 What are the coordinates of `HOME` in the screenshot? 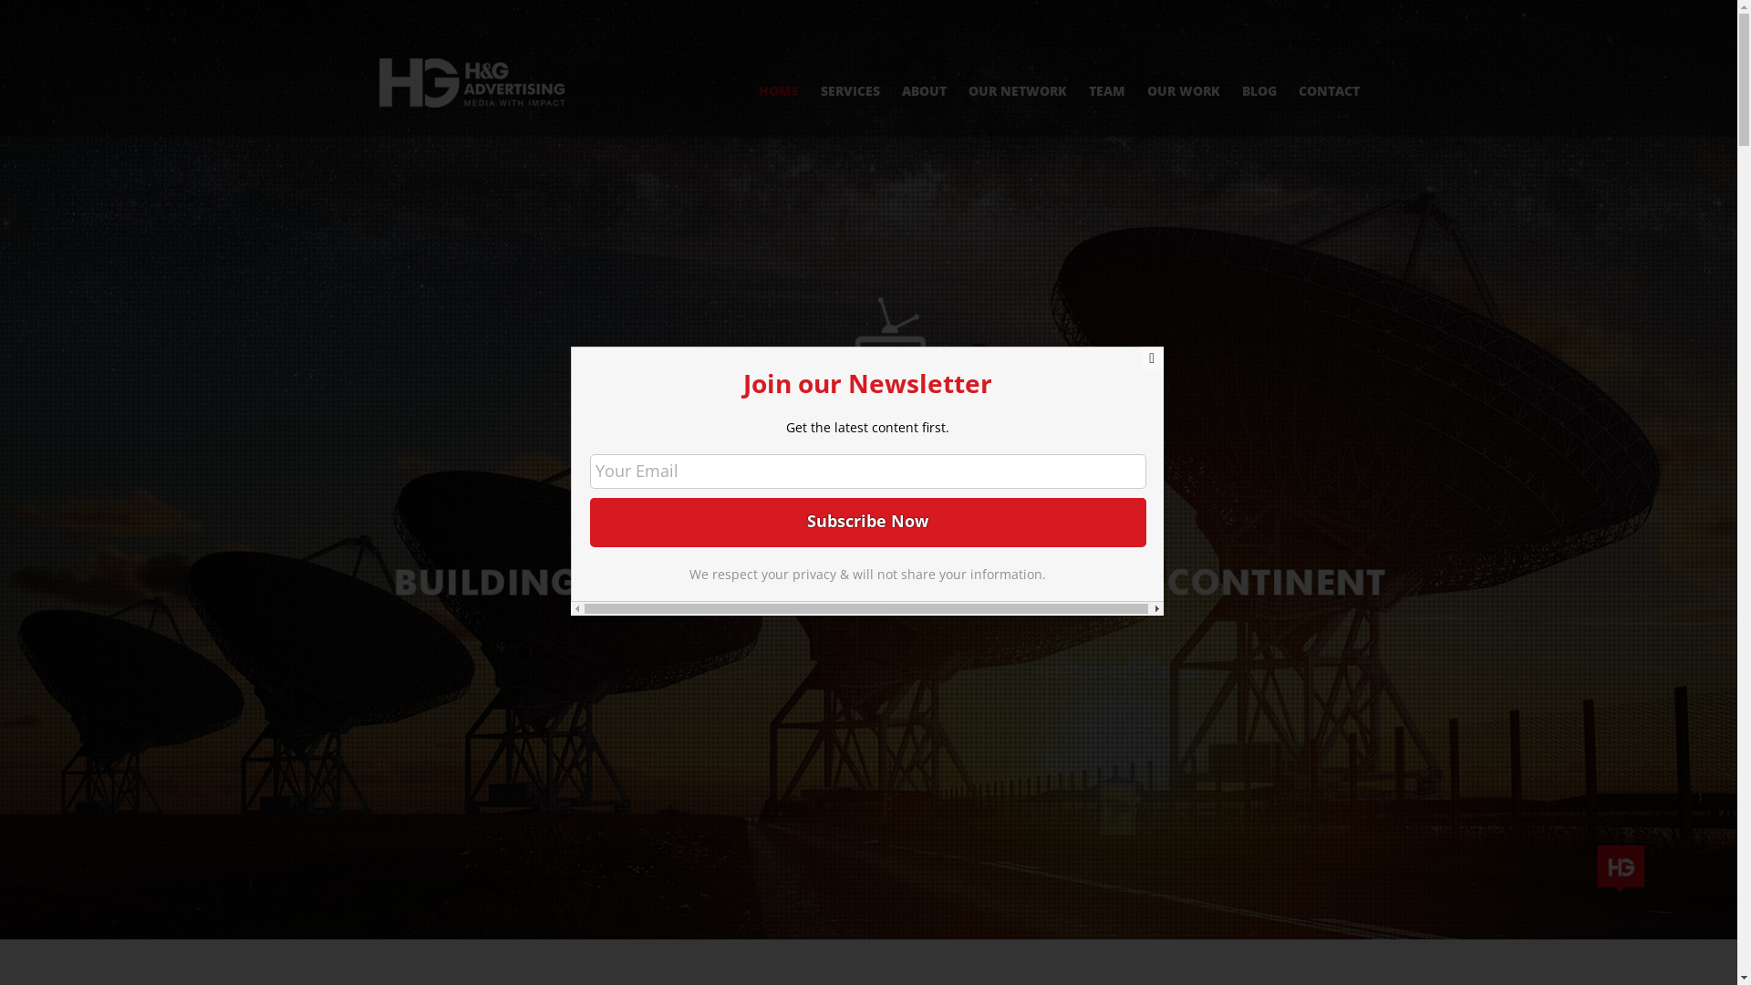 It's located at (779, 68).